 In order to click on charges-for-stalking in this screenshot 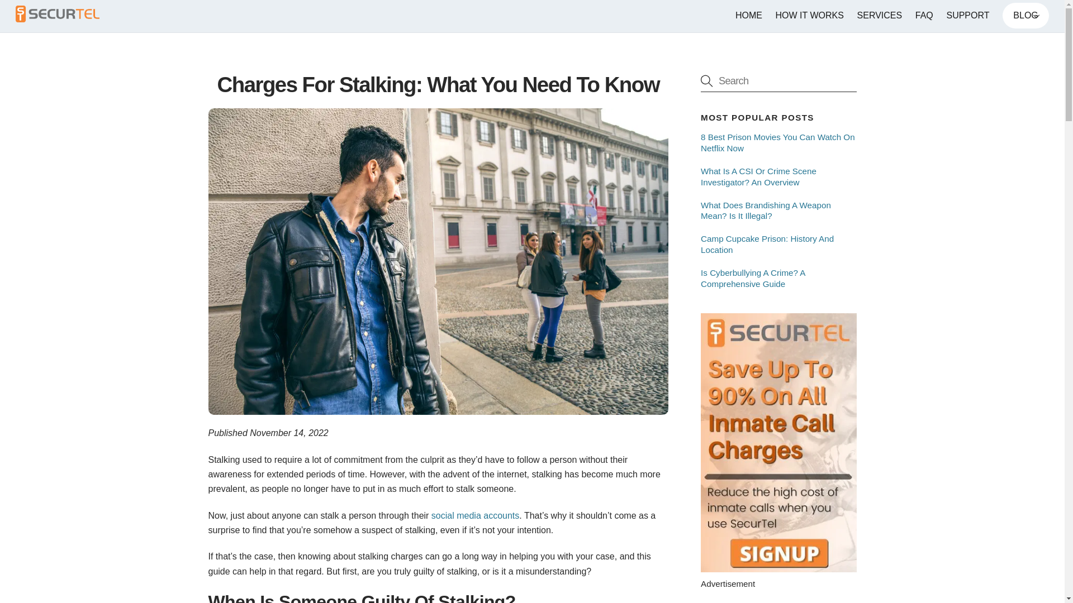, I will do `click(532, 16)`.